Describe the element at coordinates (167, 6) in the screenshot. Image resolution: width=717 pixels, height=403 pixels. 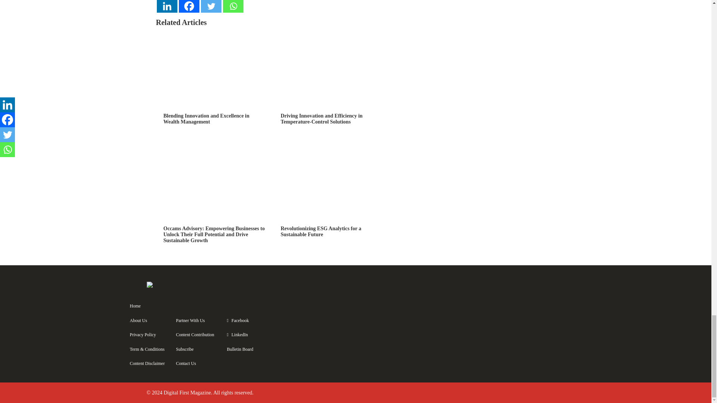
I see `Linkedin` at that location.